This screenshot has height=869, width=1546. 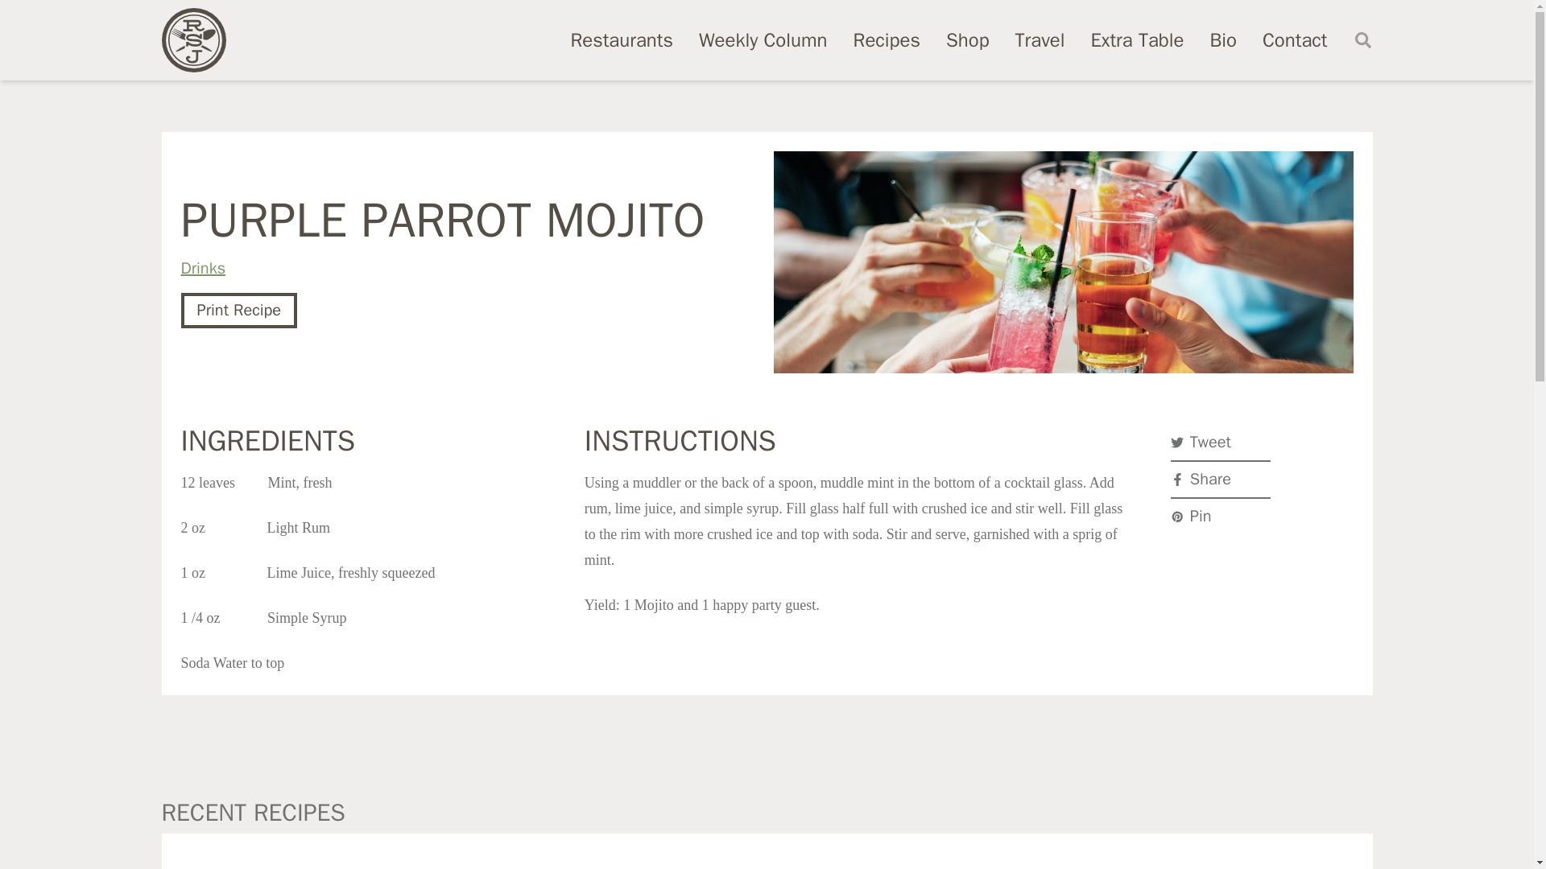 What do you see at coordinates (1040, 39) in the screenshot?
I see `Travel` at bounding box center [1040, 39].